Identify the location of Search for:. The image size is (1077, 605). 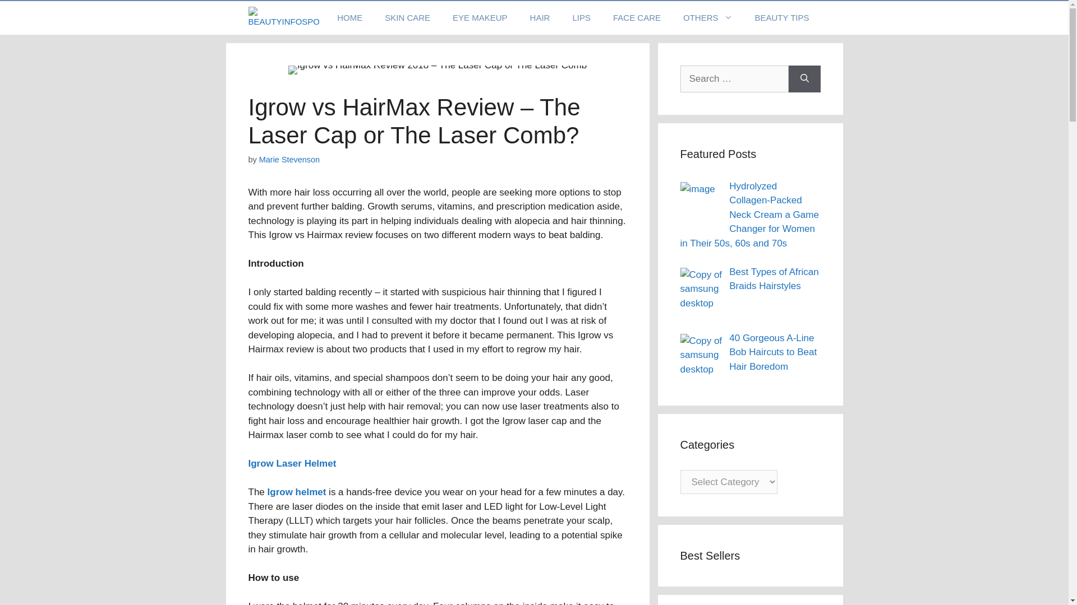
(734, 78).